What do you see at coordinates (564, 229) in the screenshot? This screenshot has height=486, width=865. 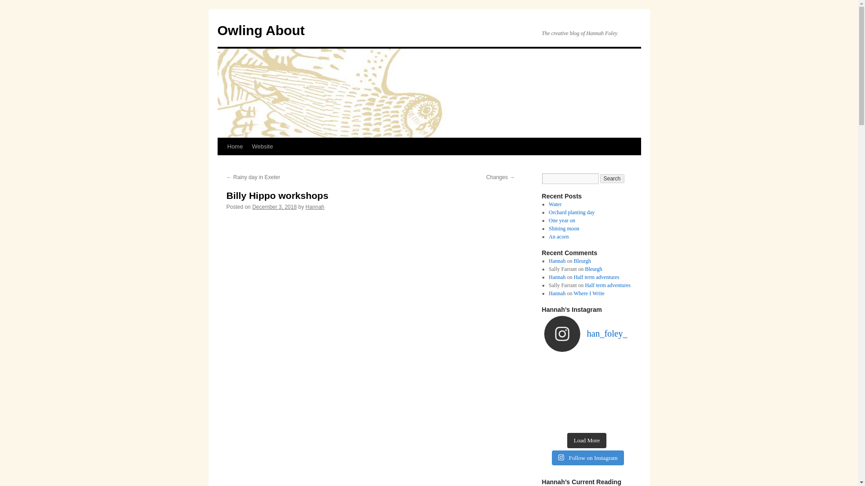 I see `Shining moon` at bounding box center [564, 229].